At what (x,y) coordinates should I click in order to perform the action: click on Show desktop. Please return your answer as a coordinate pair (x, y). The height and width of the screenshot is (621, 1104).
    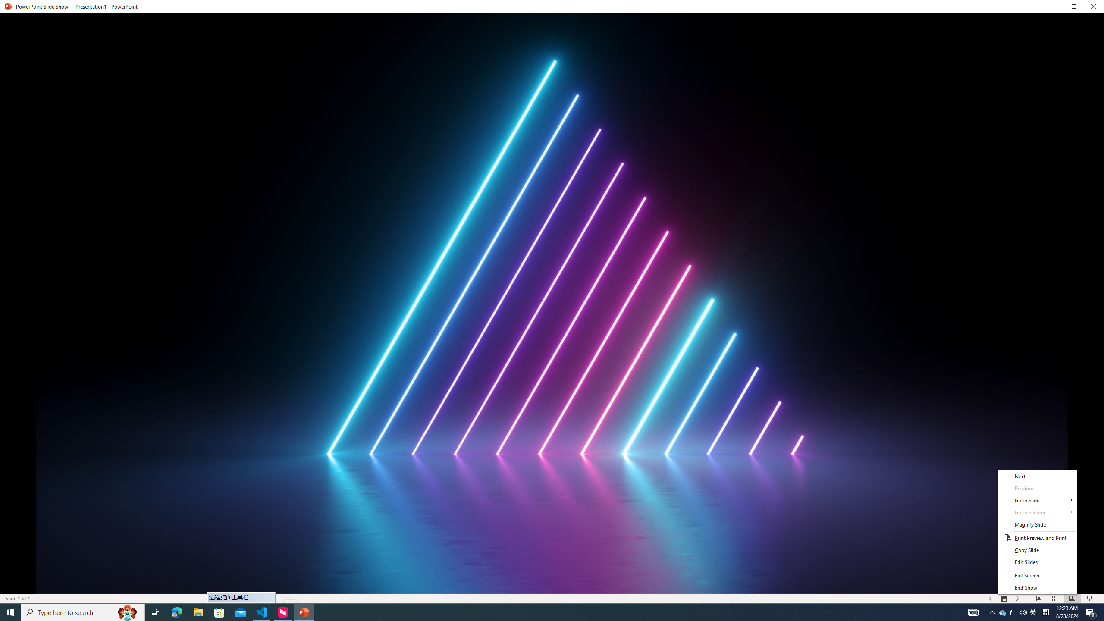
    Looking at the image, I should click on (1103, 612).